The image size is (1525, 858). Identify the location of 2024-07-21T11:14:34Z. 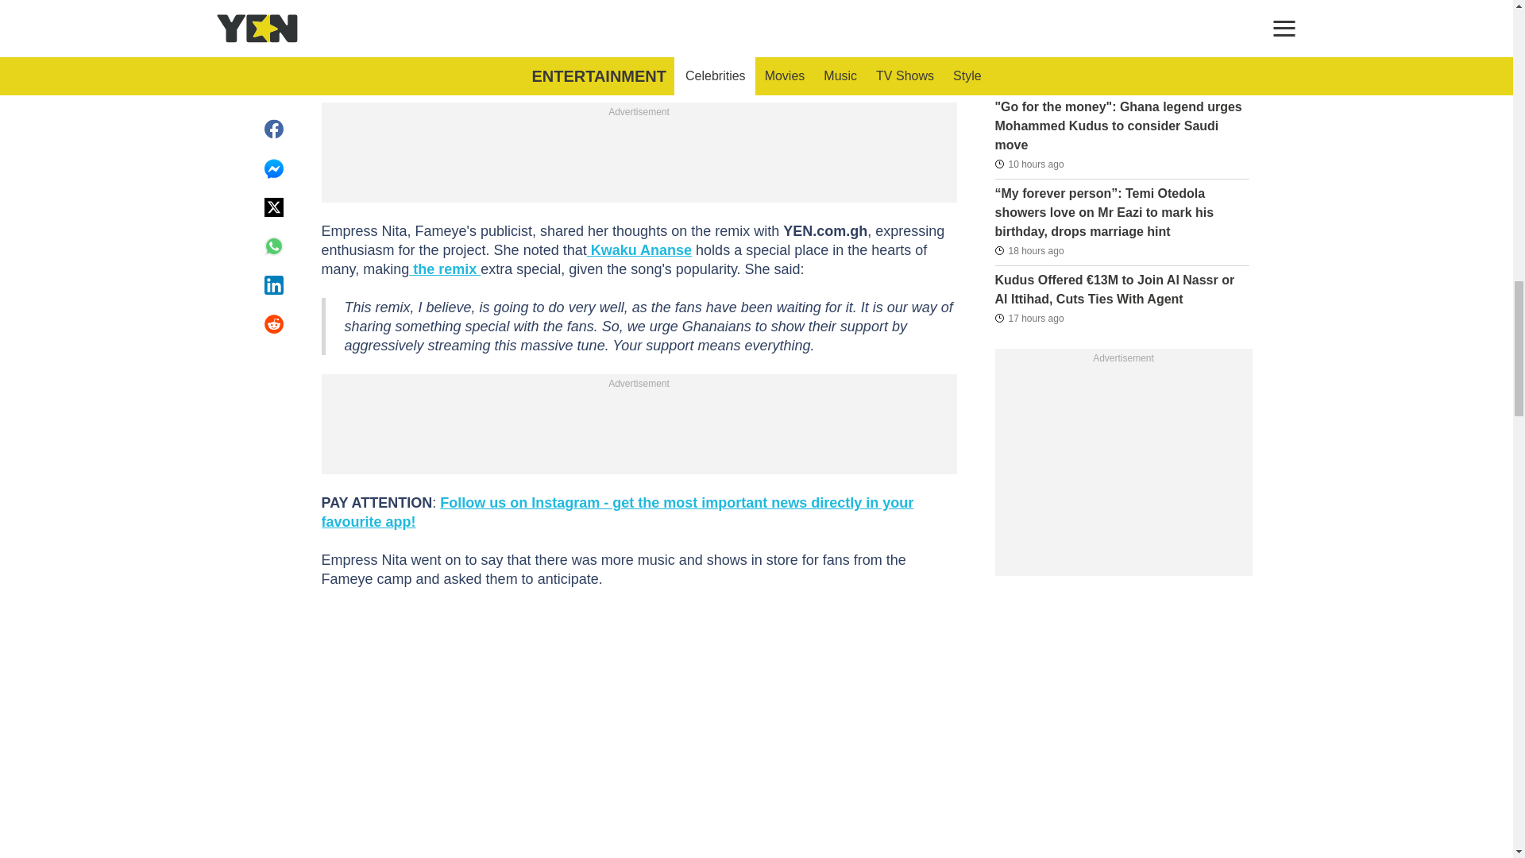
(1028, 78).